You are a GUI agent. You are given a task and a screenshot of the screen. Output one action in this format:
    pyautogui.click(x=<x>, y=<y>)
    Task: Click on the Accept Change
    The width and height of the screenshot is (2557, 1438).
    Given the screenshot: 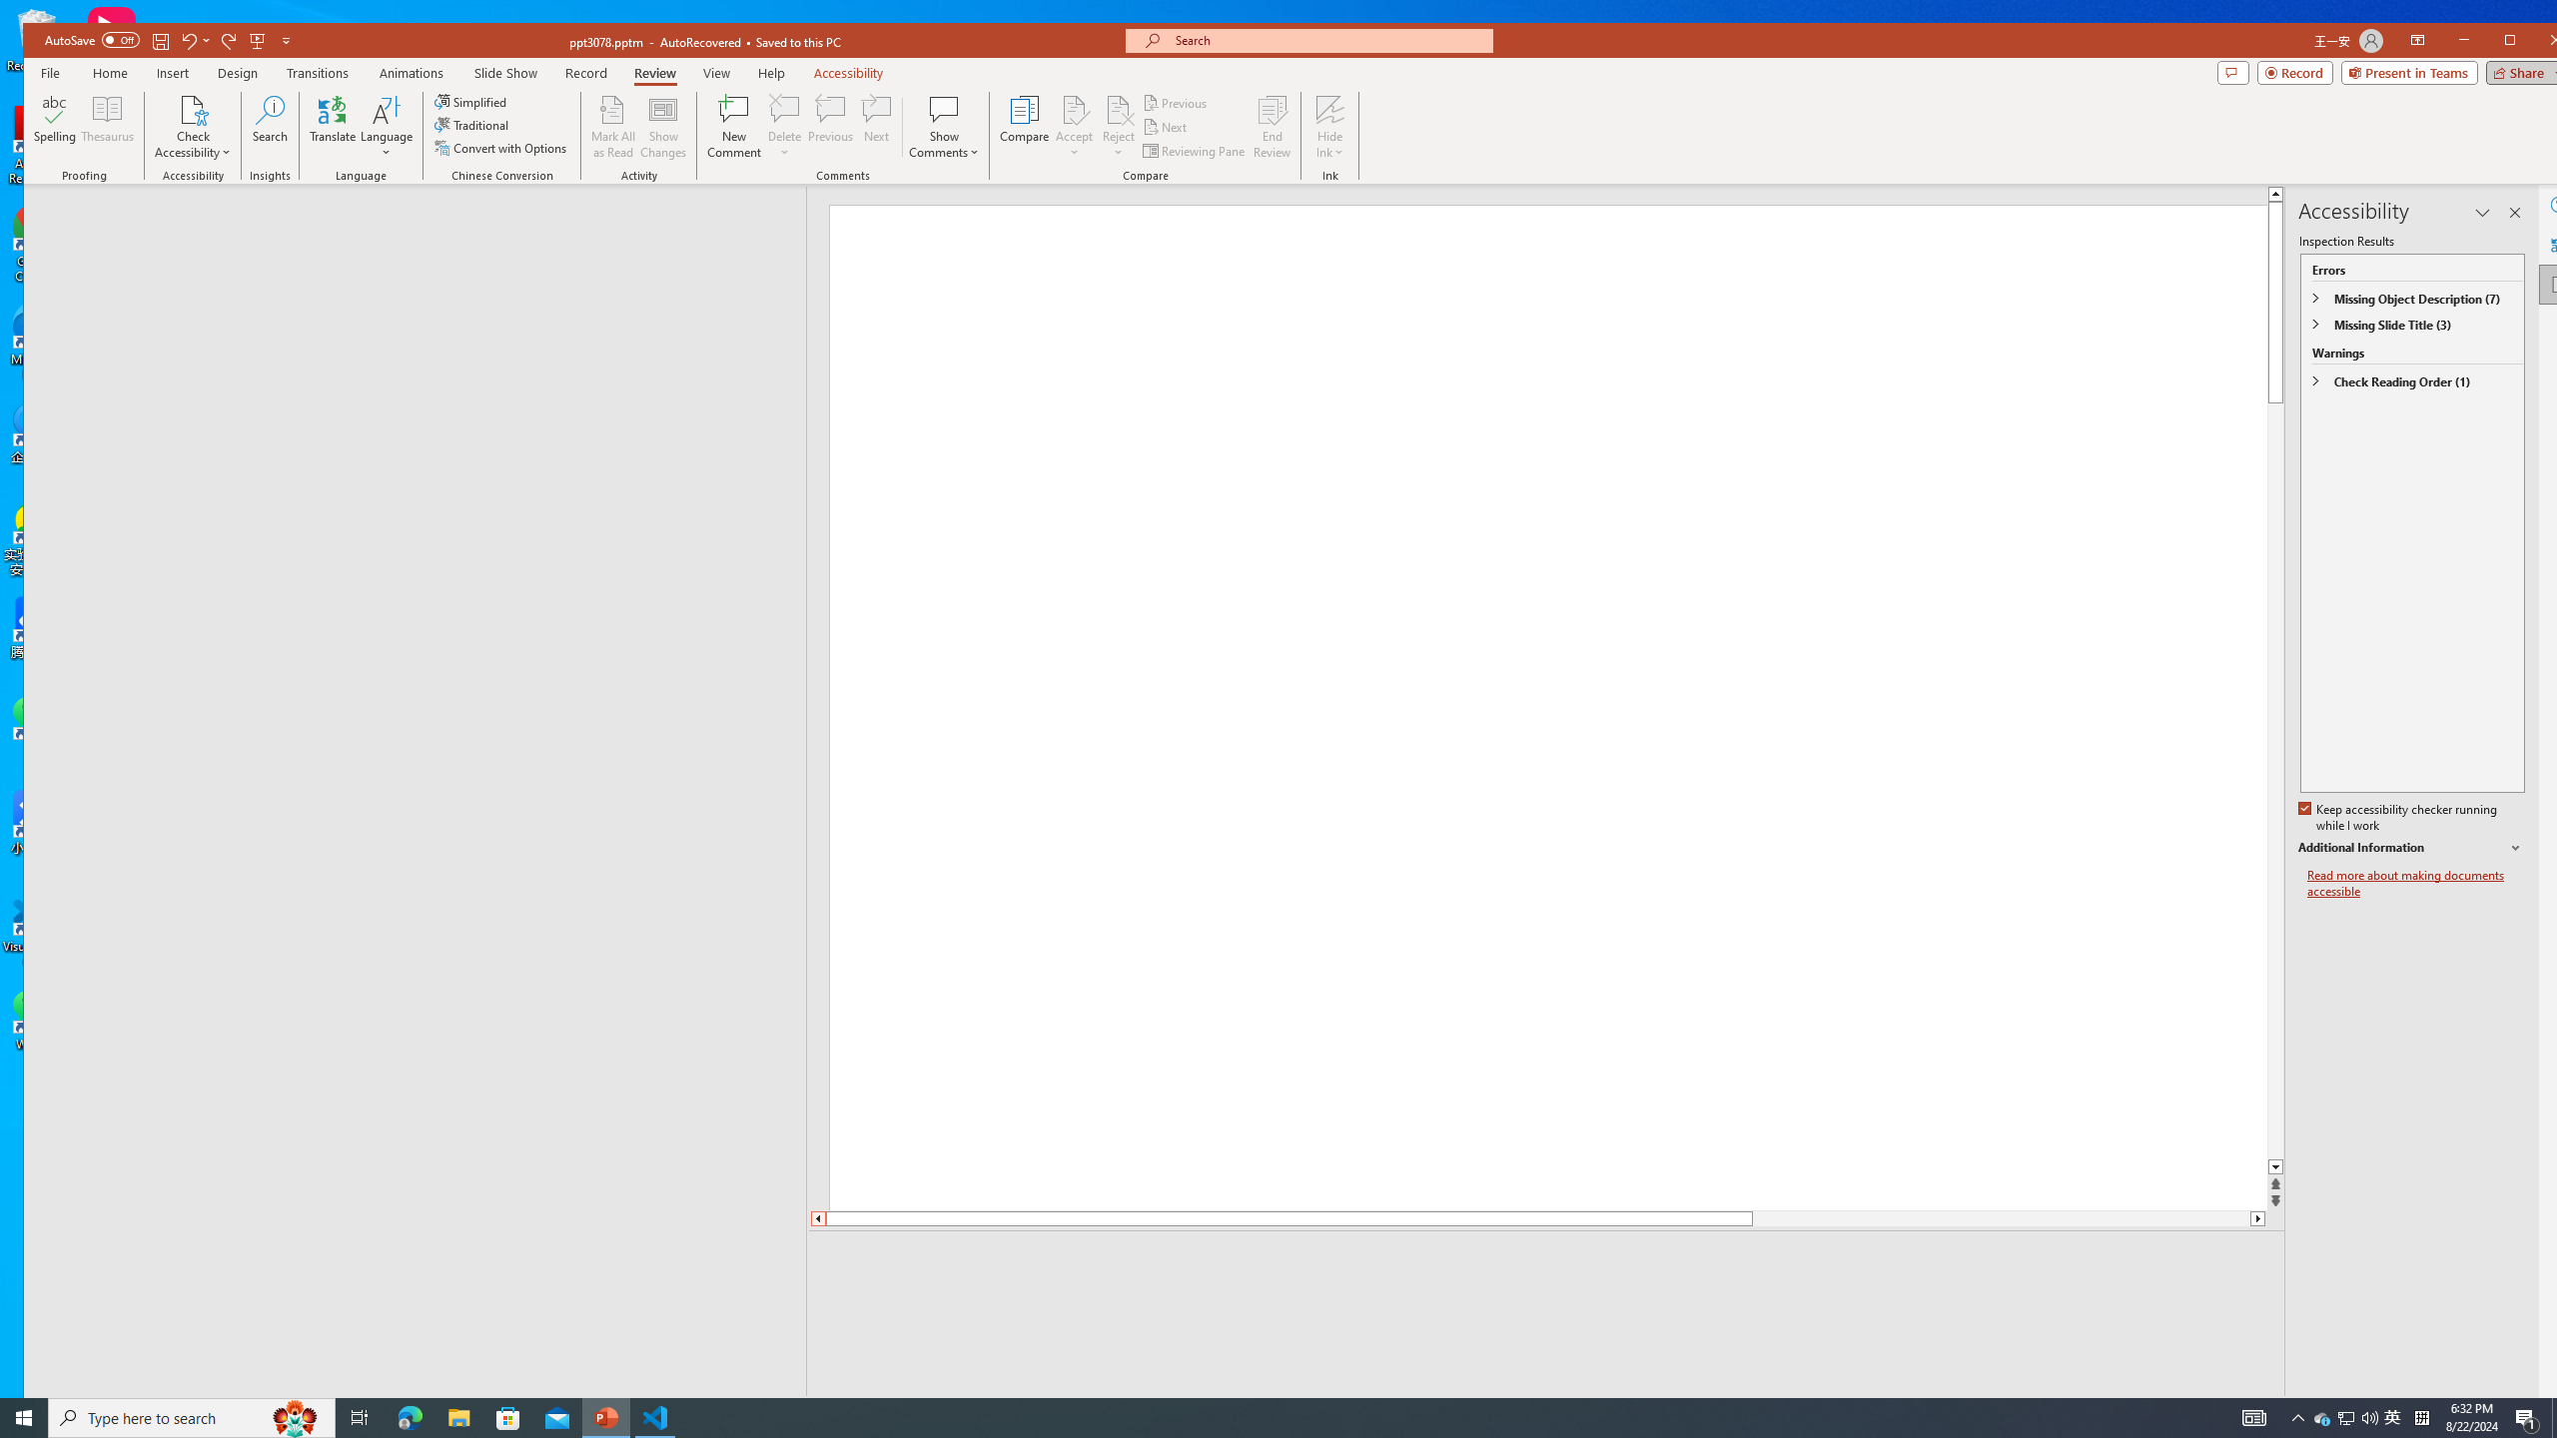 What is the action you would take?
    pyautogui.click(x=1075, y=109)
    